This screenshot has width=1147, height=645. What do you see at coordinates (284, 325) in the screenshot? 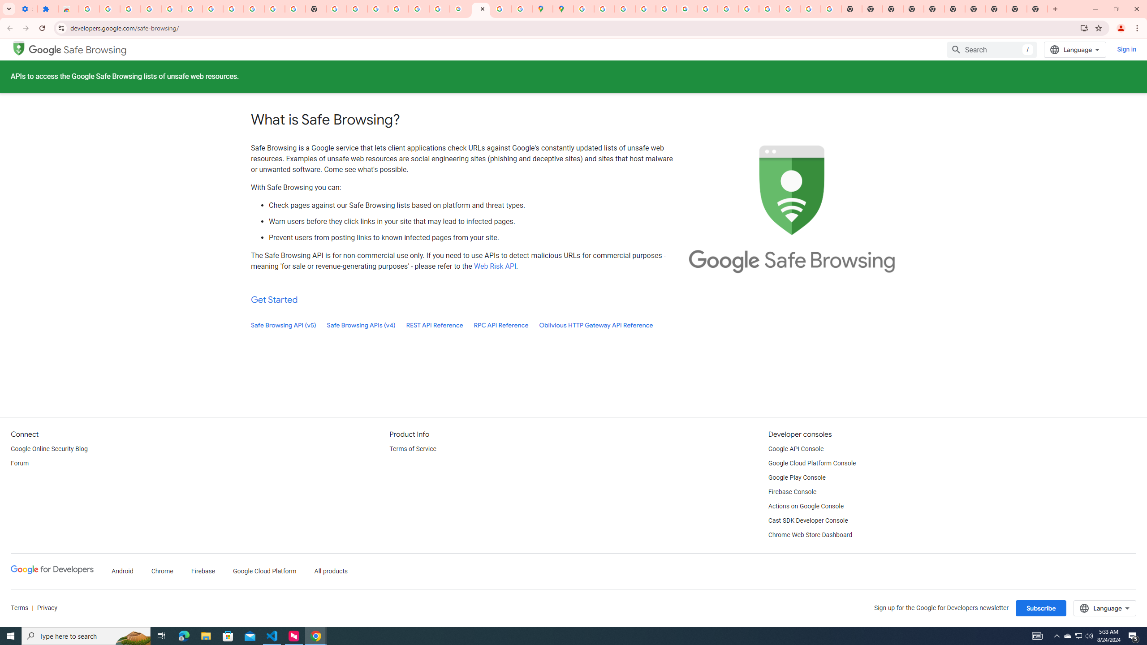
I see `Safe Browsing API (v5)` at bounding box center [284, 325].